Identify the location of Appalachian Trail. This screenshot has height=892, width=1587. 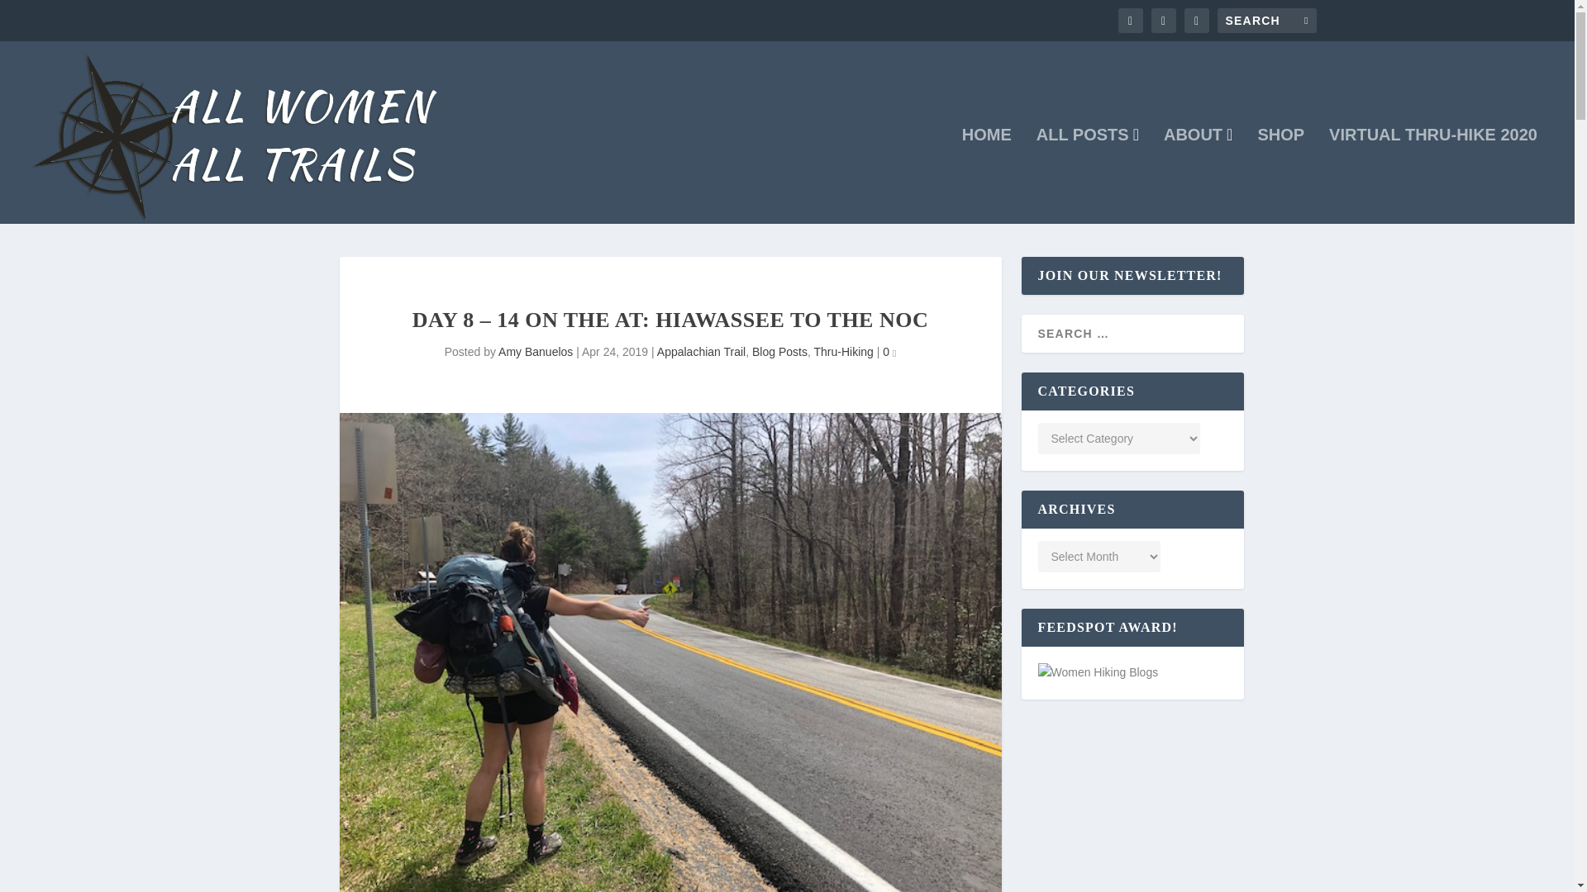
(701, 352).